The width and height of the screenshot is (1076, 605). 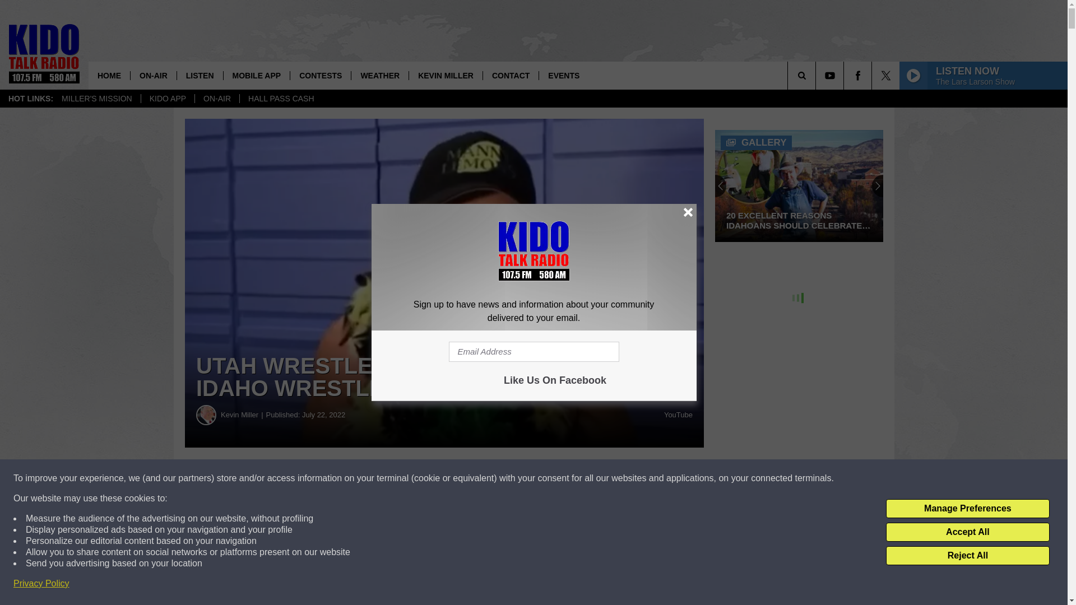 I want to click on ON-AIR, so click(x=216, y=99).